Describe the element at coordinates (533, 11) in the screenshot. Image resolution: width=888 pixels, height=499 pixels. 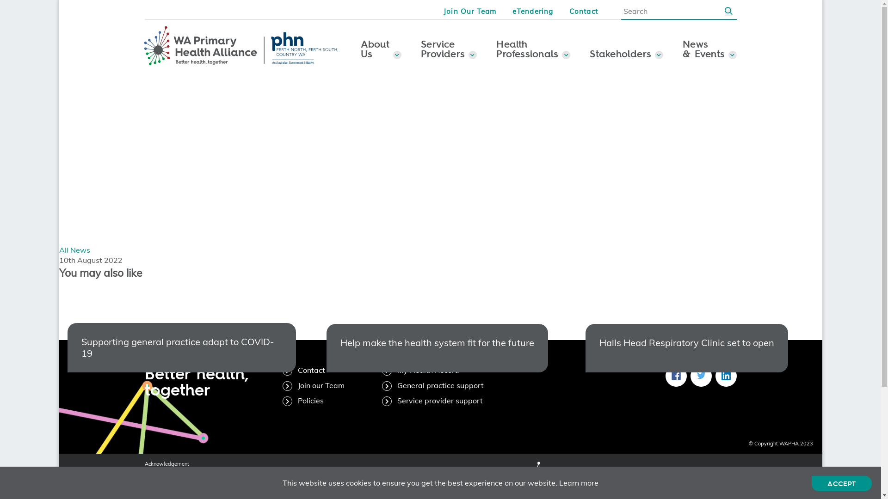
I see `eTendering` at that location.